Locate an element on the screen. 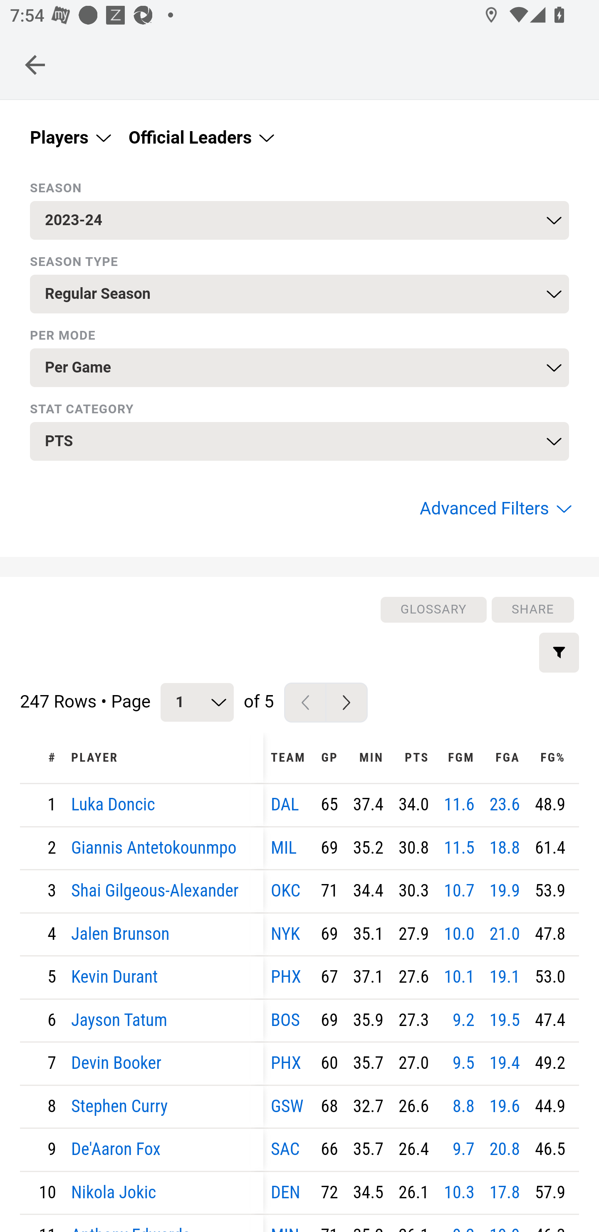 Image resolution: width=599 pixels, height=1232 pixels. De'Aaron Fox is located at coordinates (116, 1150).